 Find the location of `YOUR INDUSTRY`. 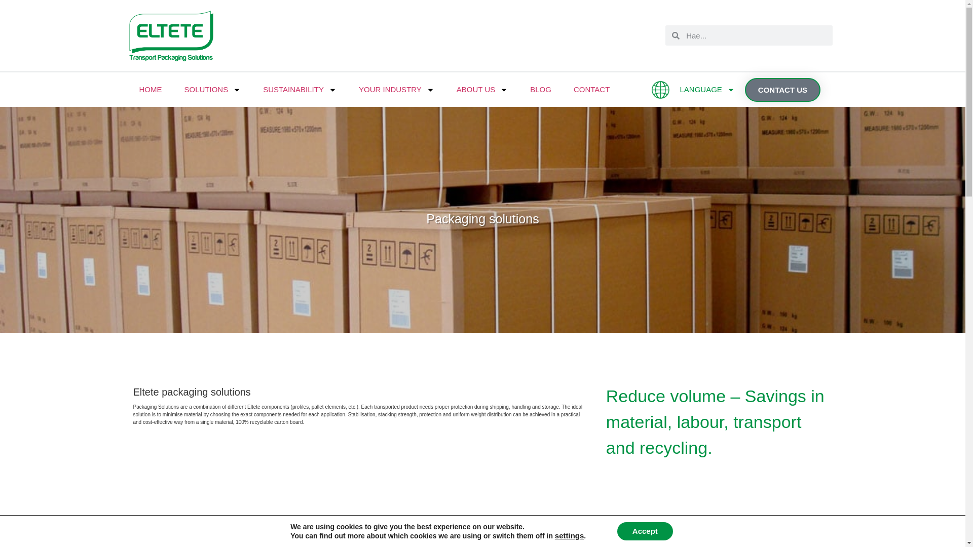

YOUR INDUSTRY is located at coordinates (396, 89).